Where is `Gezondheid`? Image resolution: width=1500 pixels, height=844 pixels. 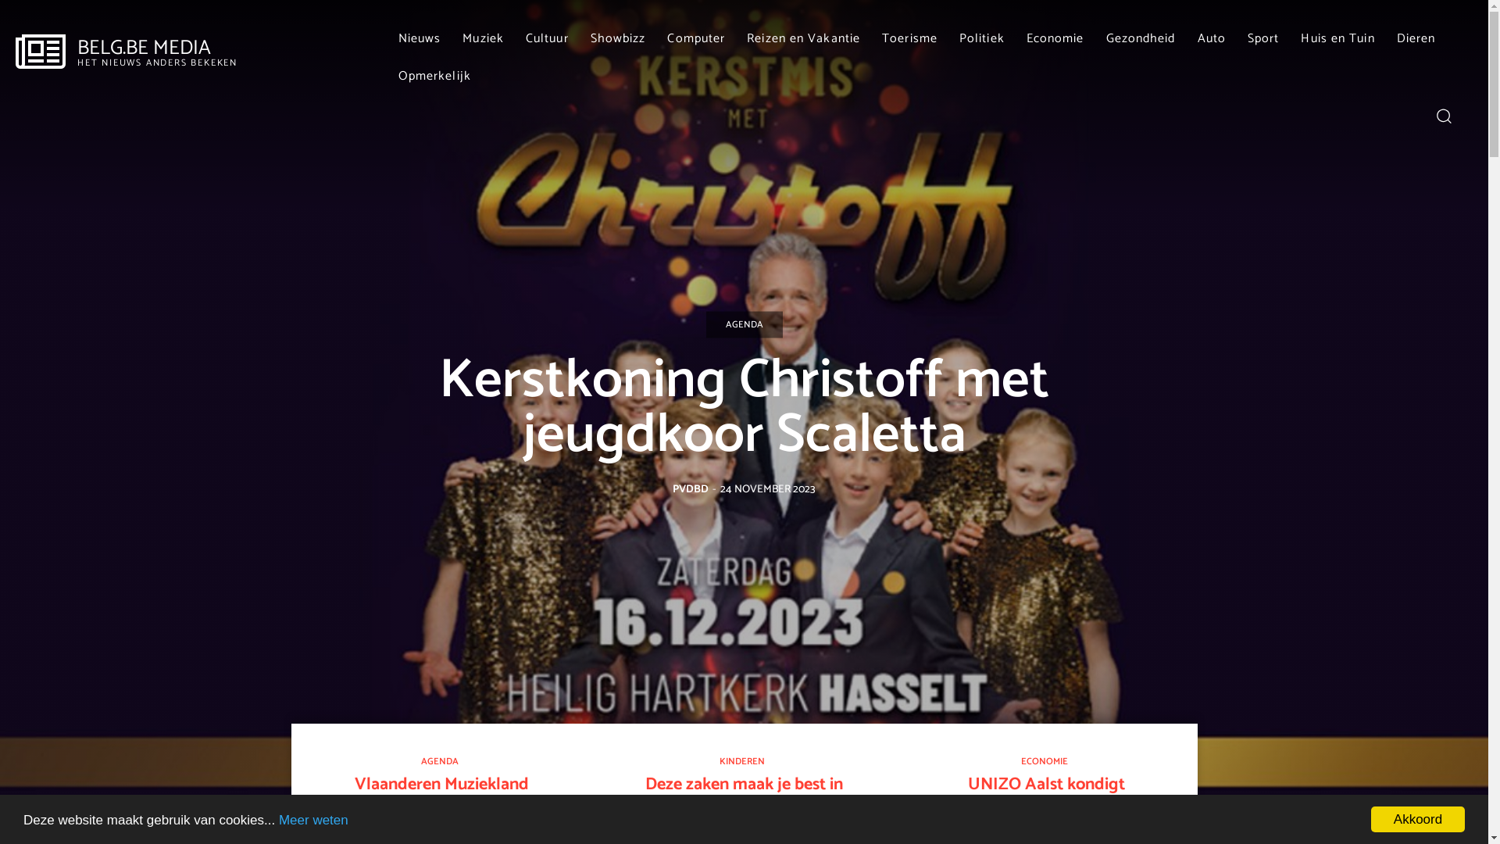
Gezondheid is located at coordinates (1141, 39).